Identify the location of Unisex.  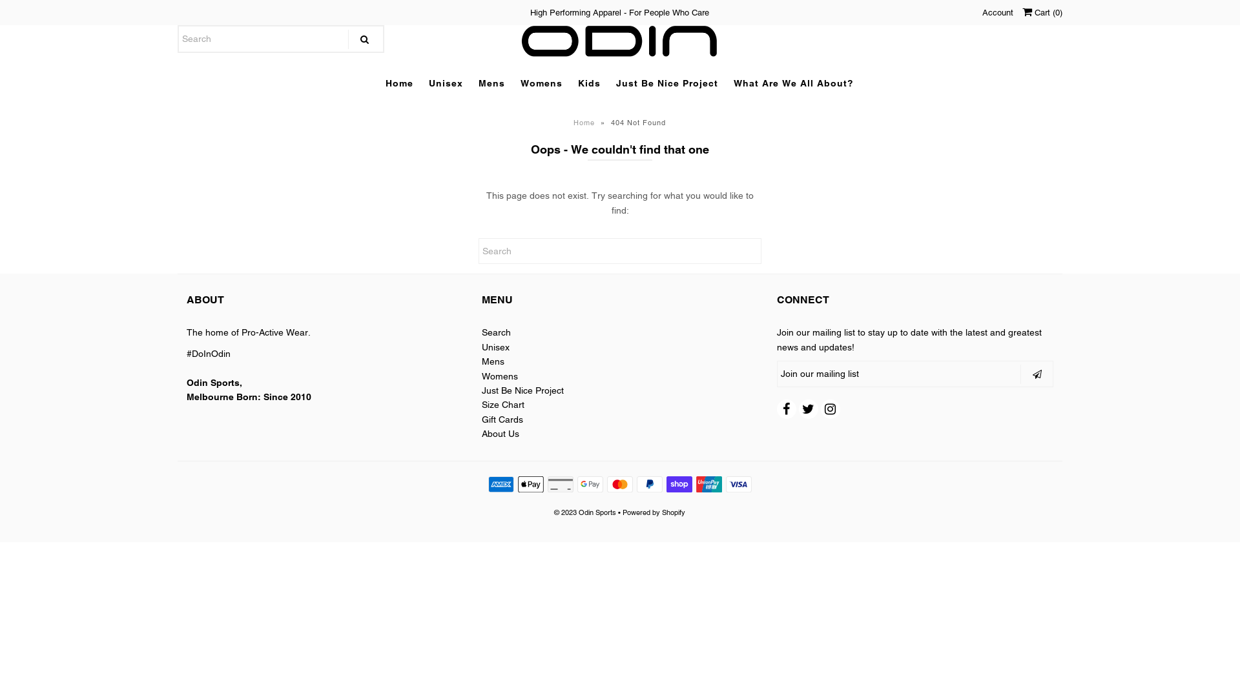
(496, 347).